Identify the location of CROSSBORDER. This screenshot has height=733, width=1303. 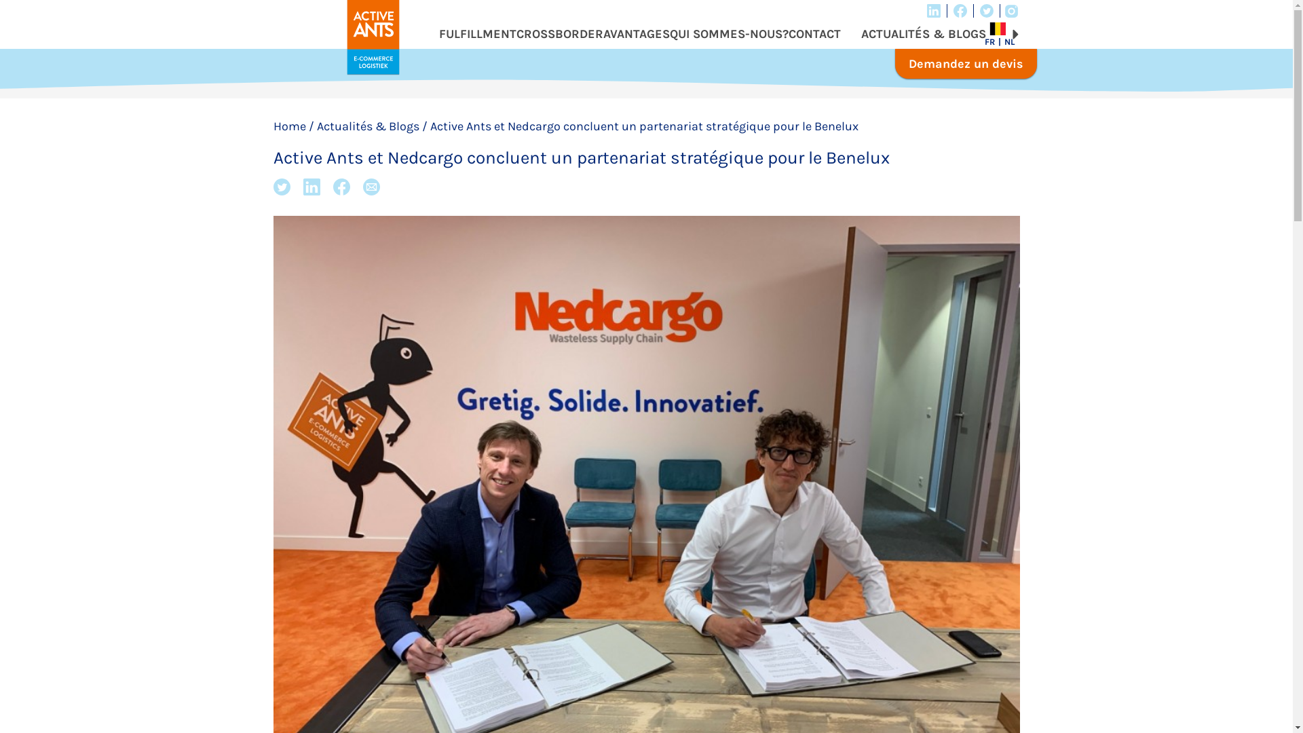
(559, 34).